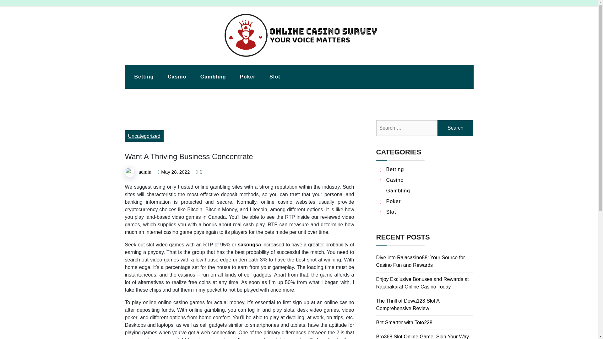 The width and height of the screenshot is (603, 339). What do you see at coordinates (213, 77) in the screenshot?
I see `Gambling` at bounding box center [213, 77].